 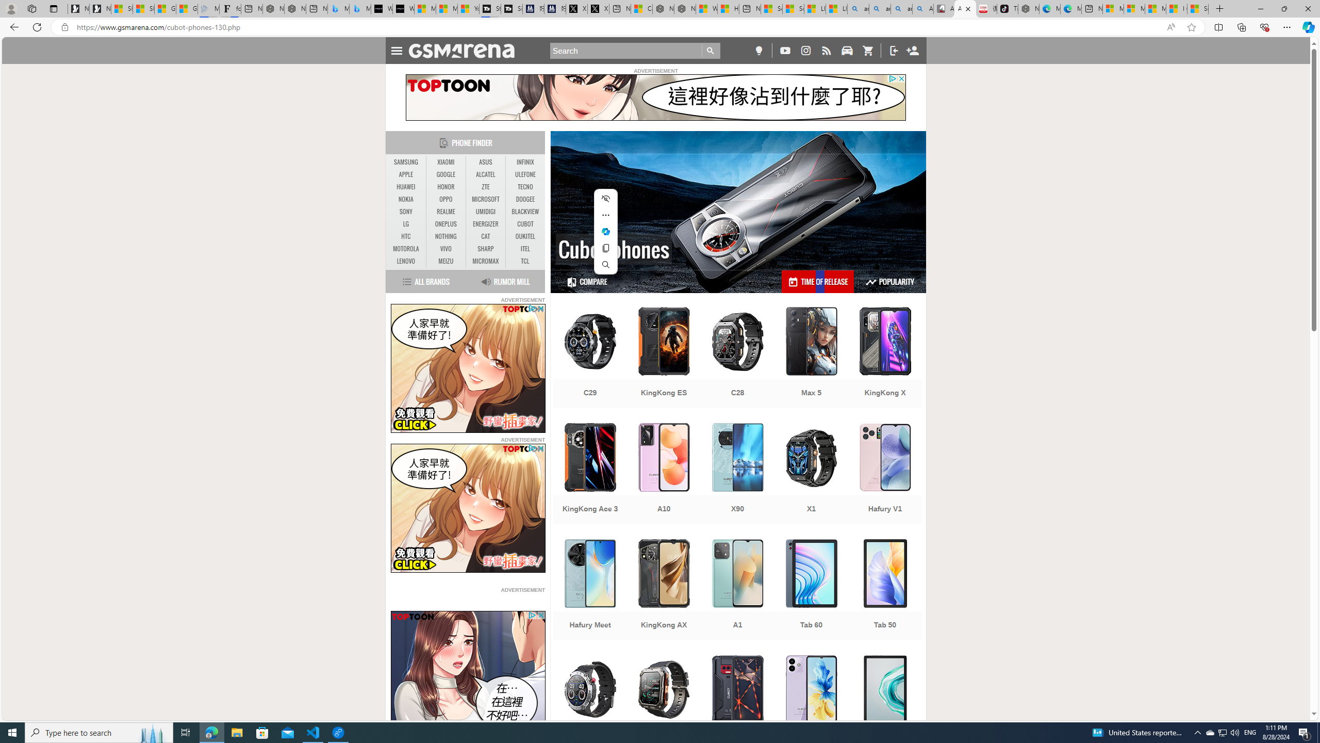 What do you see at coordinates (684, 9) in the screenshot?
I see `Nordace - Summer Adventures 2024` at bounding box center [684, 9].